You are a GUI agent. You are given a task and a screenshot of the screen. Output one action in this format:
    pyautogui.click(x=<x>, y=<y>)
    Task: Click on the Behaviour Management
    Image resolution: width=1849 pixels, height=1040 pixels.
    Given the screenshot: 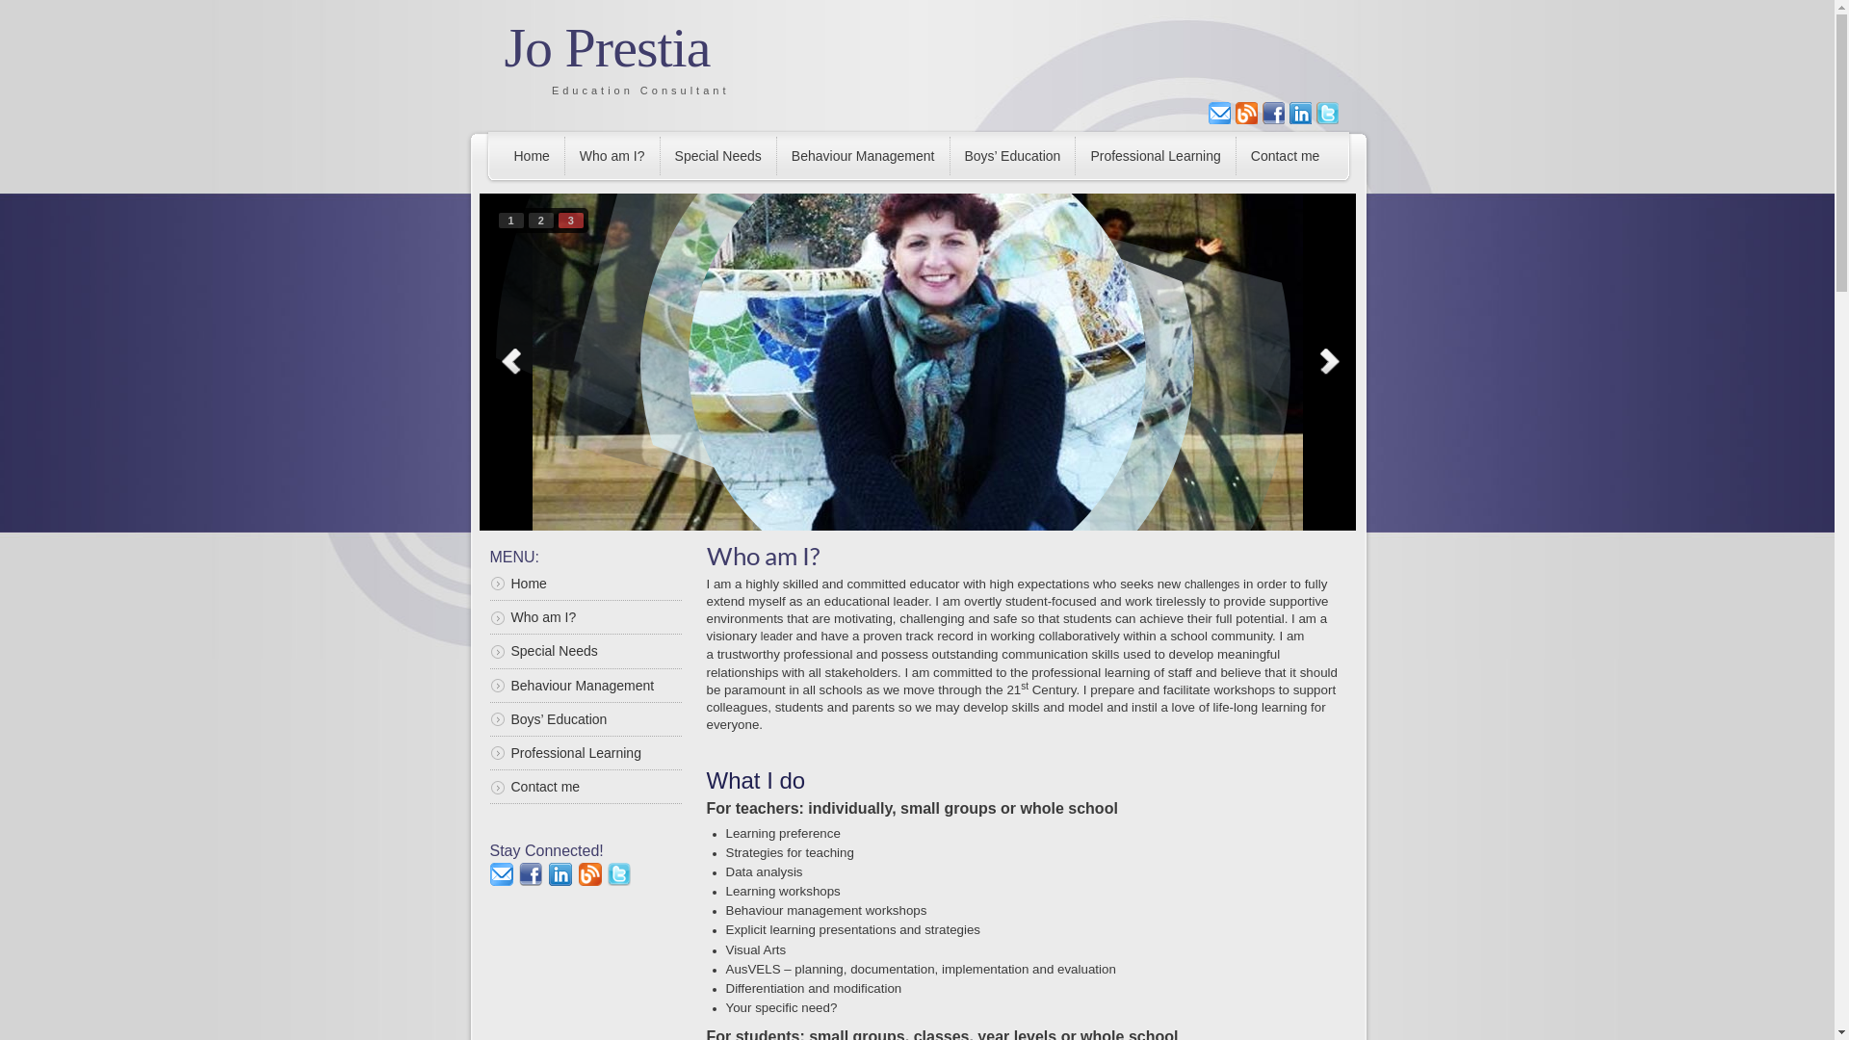 What is the action you would take?
    pyautogui.click(x=863, y=156)
    